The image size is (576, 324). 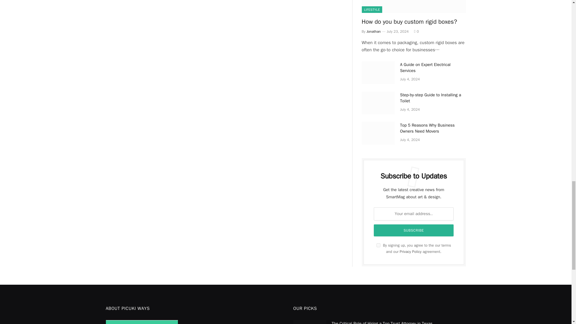 What do you see at coordinates (414, 230) in the screenshot?
I see `Subscribe` at bounding box center [414, 230].